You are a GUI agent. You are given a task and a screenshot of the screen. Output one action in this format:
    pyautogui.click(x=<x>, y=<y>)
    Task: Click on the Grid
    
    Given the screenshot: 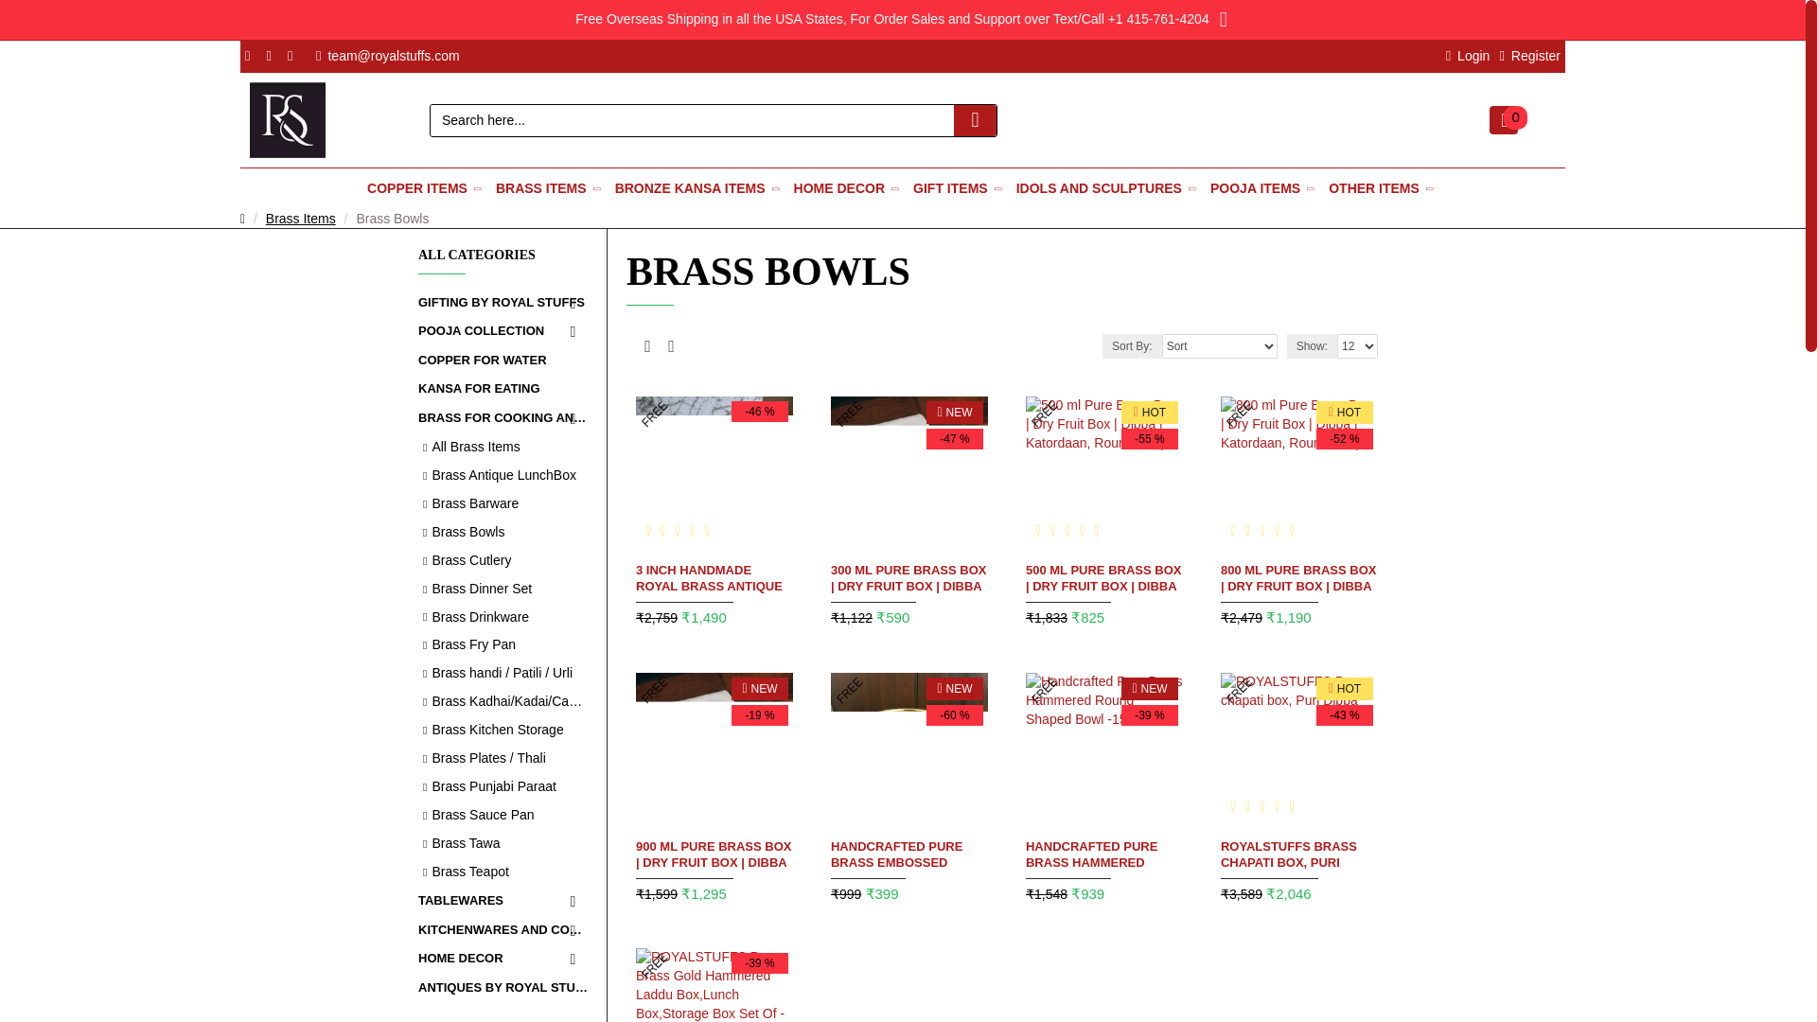 What is the action you would take?
    pyautogui.click(x=647, y=346)
    